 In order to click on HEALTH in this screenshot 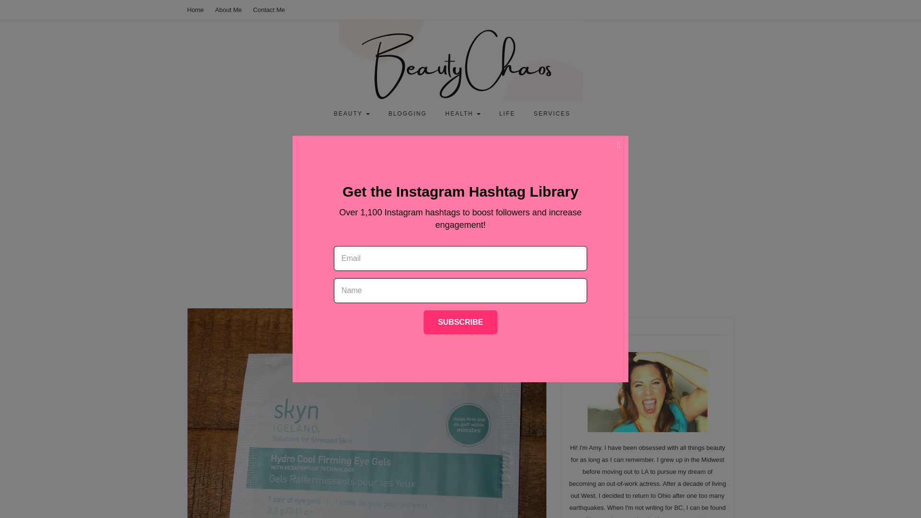, I will do `click(462, 113)`.